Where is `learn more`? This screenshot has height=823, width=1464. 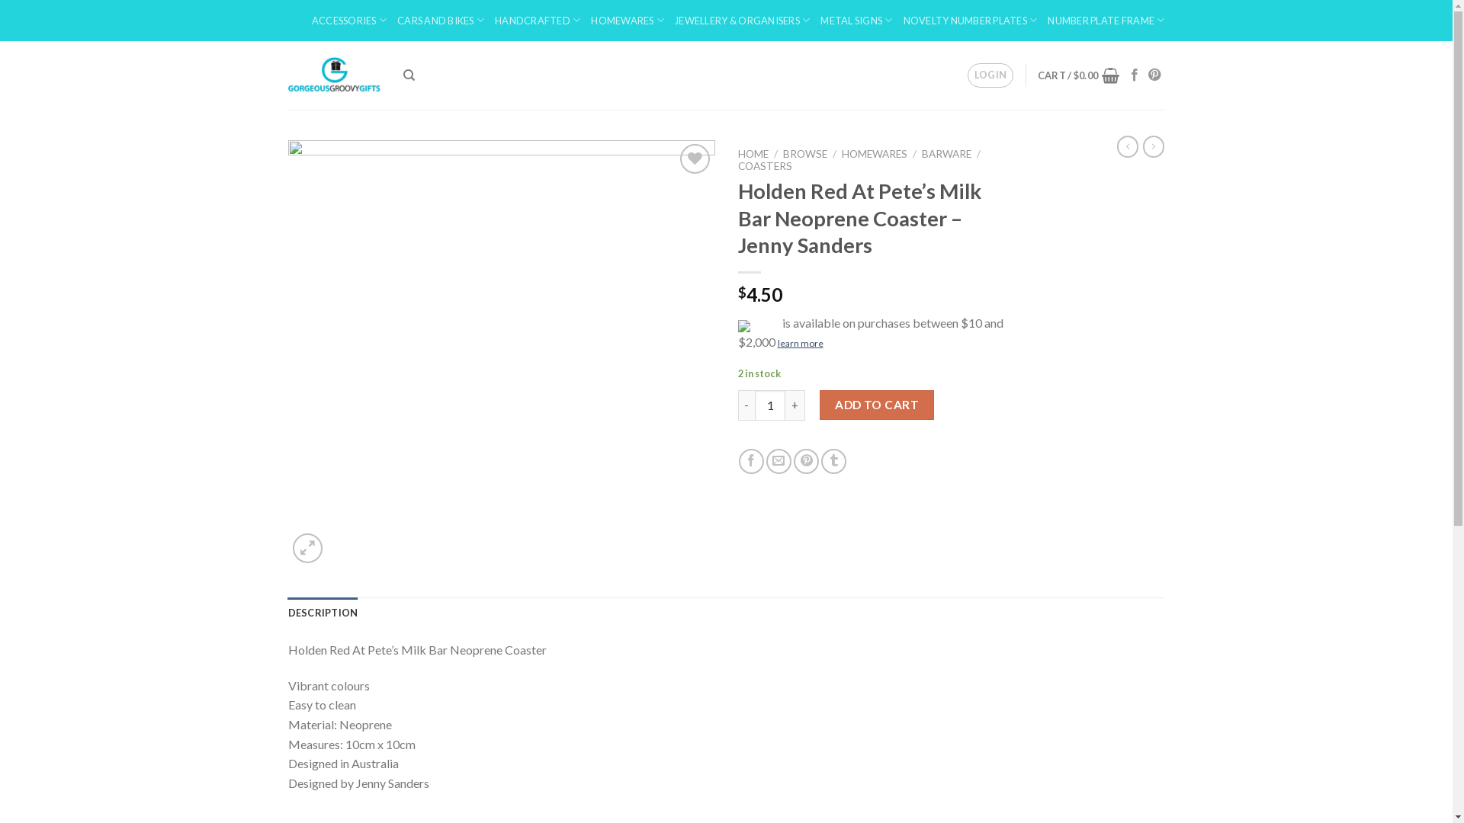 learn more is located at coordinates (801, 343).